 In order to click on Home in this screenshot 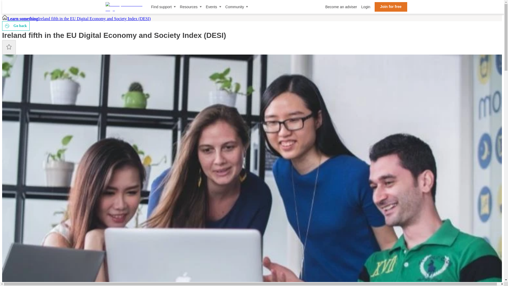, I will do `click(5, 19)`.